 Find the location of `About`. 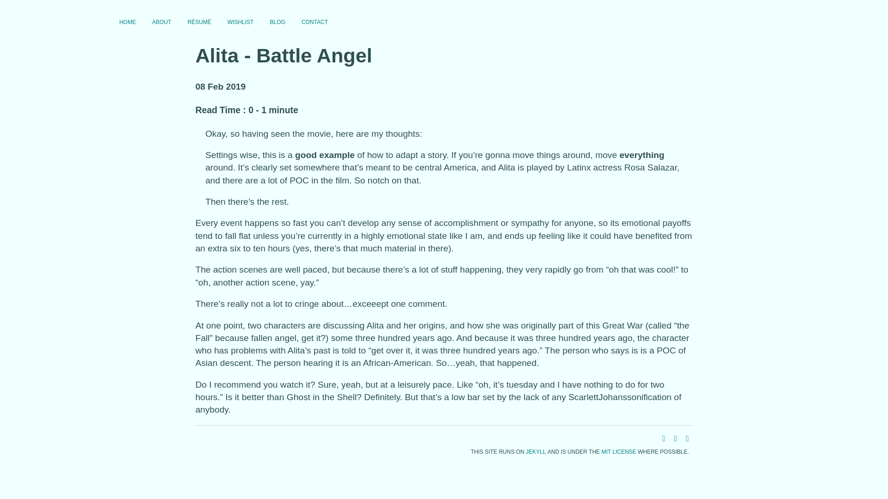

About is located at coordinates (161, 21).